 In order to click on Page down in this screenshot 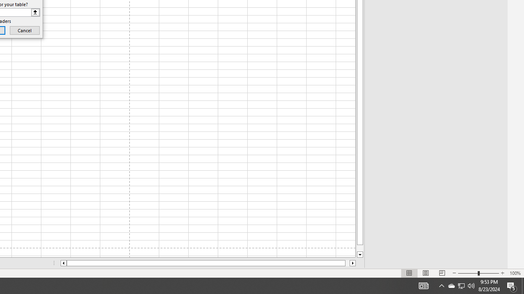, I will do `click(360, 248)`.